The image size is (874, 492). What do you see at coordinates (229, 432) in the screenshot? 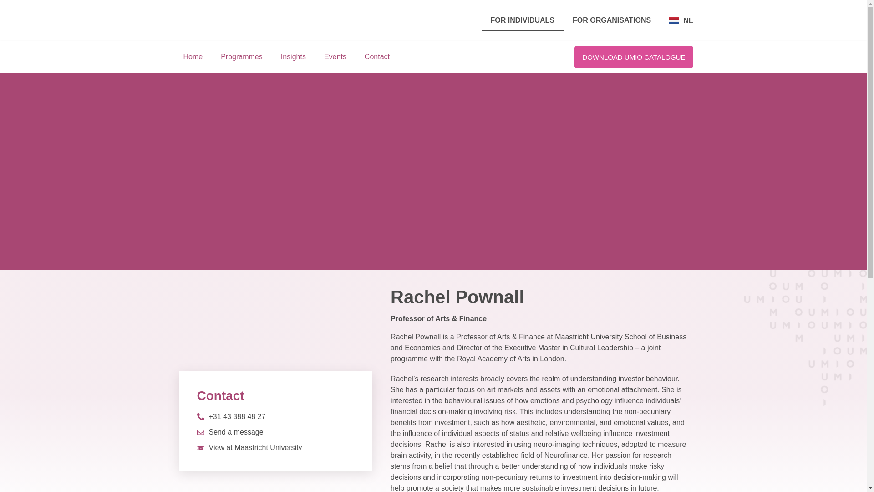
I see `Send a message` at bounding box center [229, 432].